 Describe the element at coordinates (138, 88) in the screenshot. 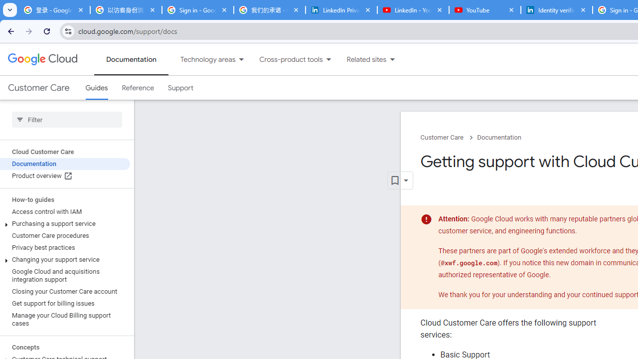

I see `Reference` at that location.